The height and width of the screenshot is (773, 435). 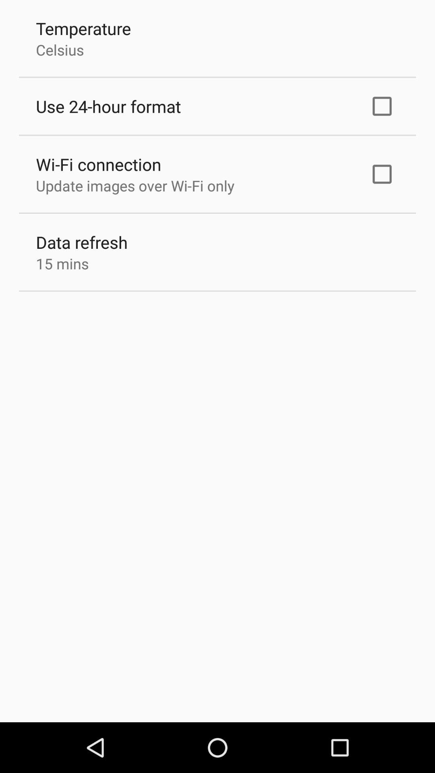 I want to click on swipe to update images over item, so click(x=135, y=186).